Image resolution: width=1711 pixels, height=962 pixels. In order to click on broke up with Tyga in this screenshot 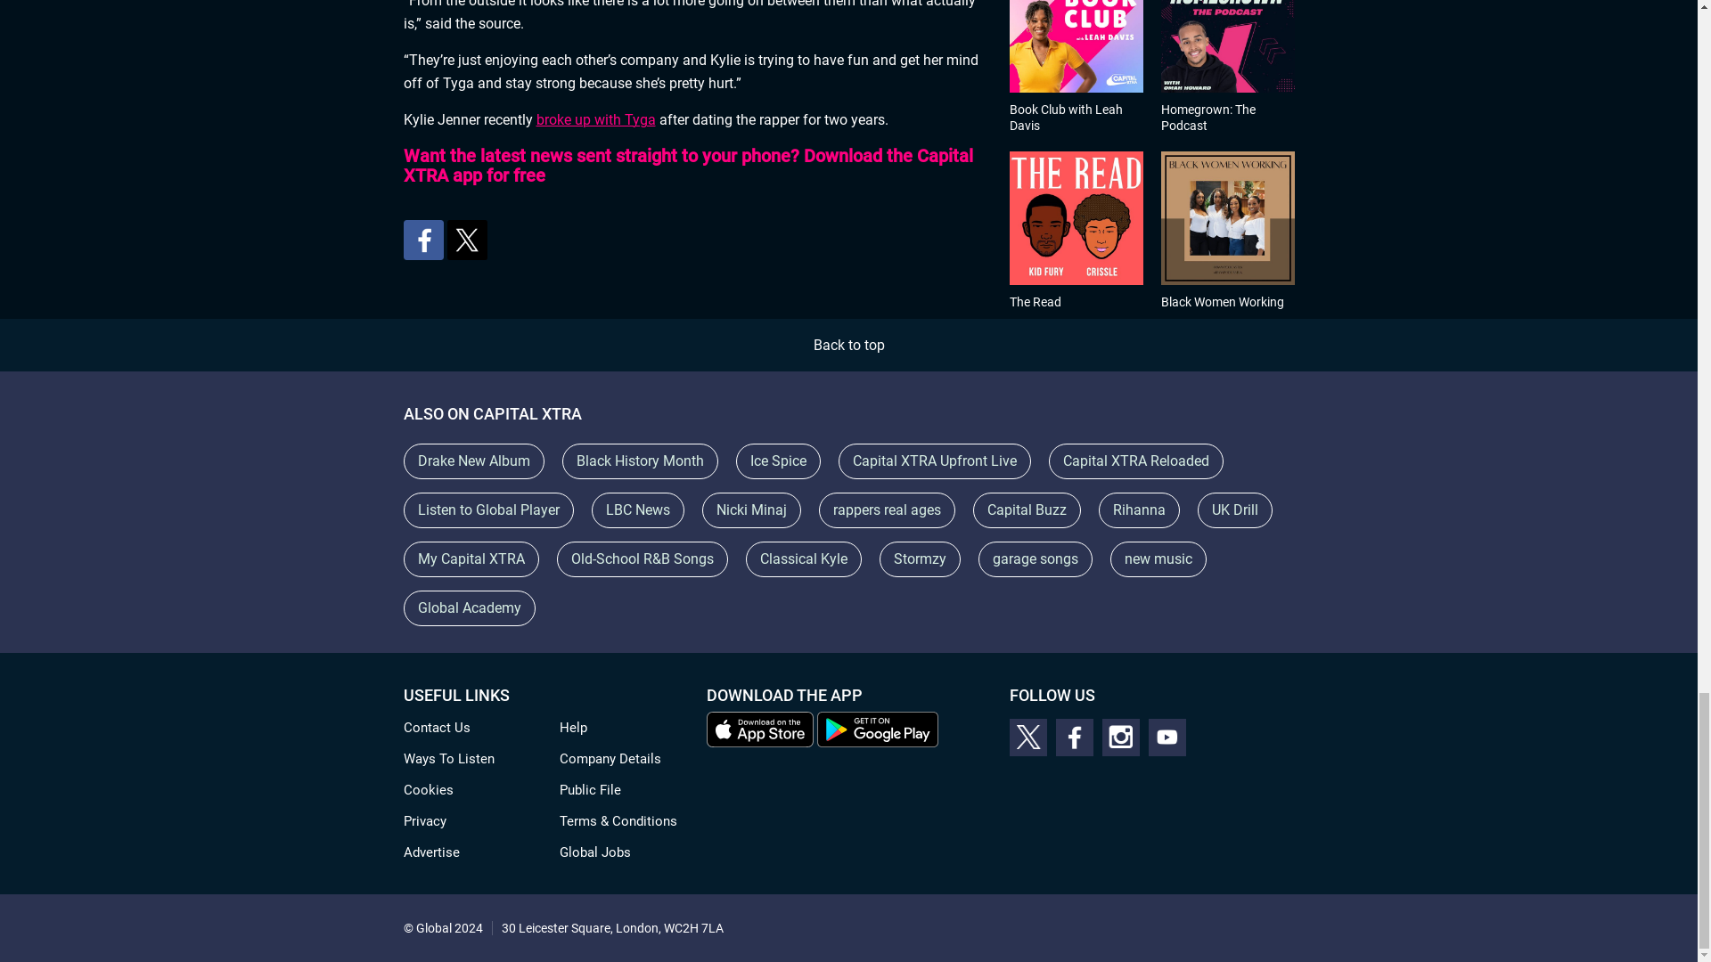, I will do `click(595, 119)`.